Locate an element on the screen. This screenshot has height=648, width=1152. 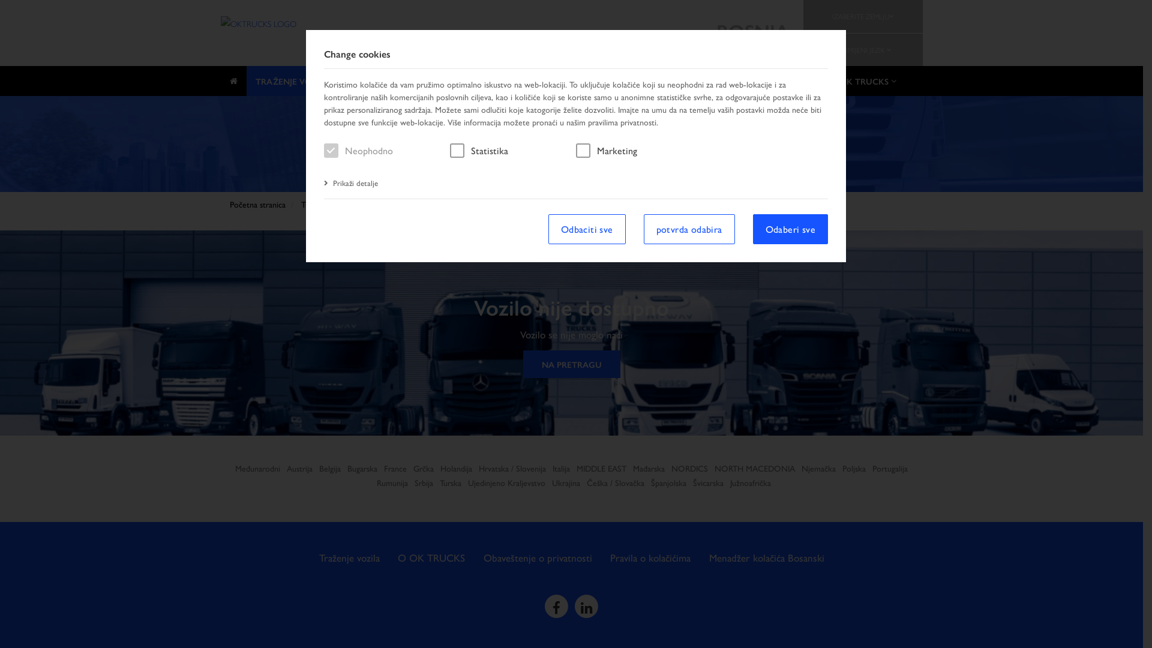
PROMIJENI JEZIK is located at coordinates (863, 50).